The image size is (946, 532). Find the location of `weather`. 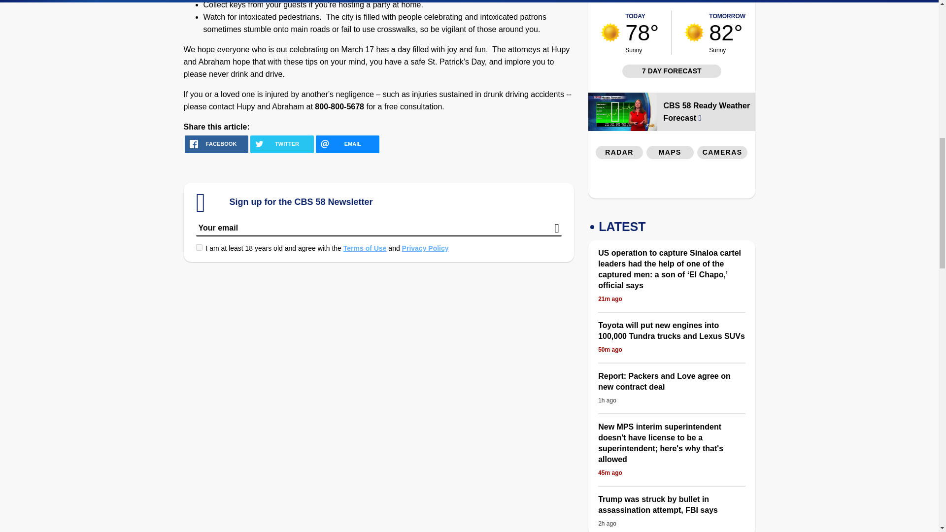

weather is located at coordinates (610, 33).